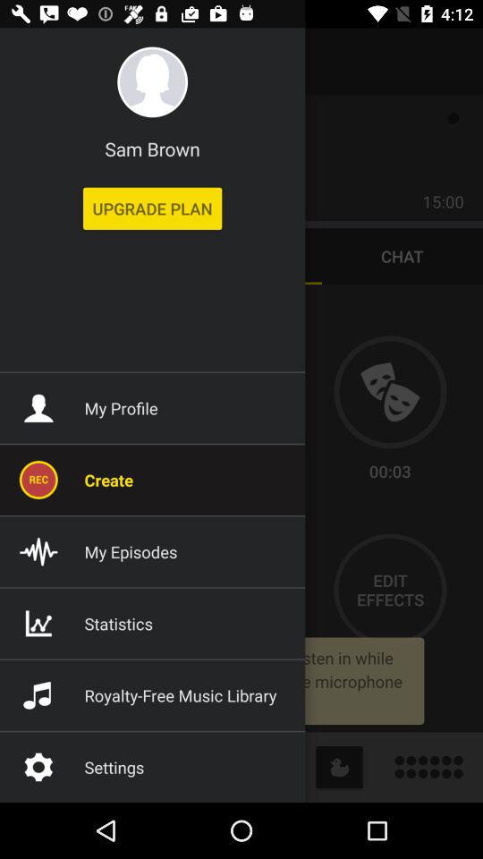 The width and height of the screenshot is (483, 859). What do you see at coordinates (38, 623) in the screenshot?
I see `select the statistics icon` at bounding box center [38, 623].